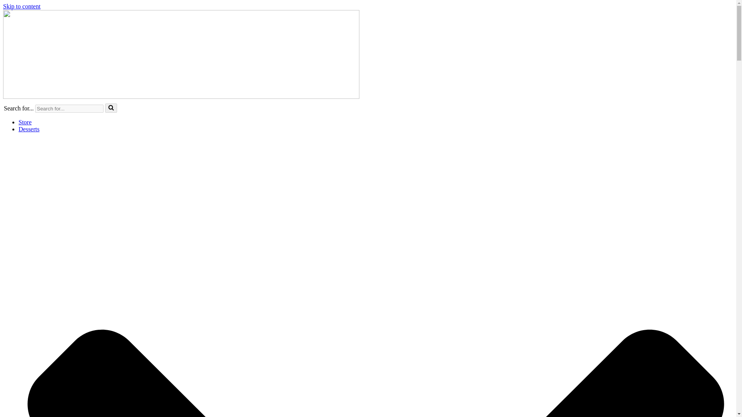 This screenshot has height=417, width=742. I want to click on Skip to content, so click(22, 6).